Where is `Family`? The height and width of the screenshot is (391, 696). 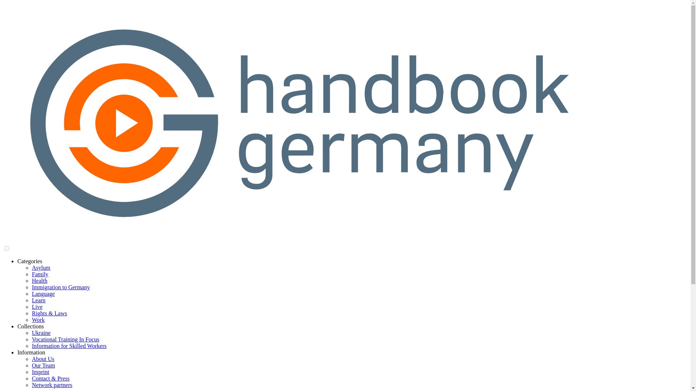 Family is located at coordinates (40, 274).